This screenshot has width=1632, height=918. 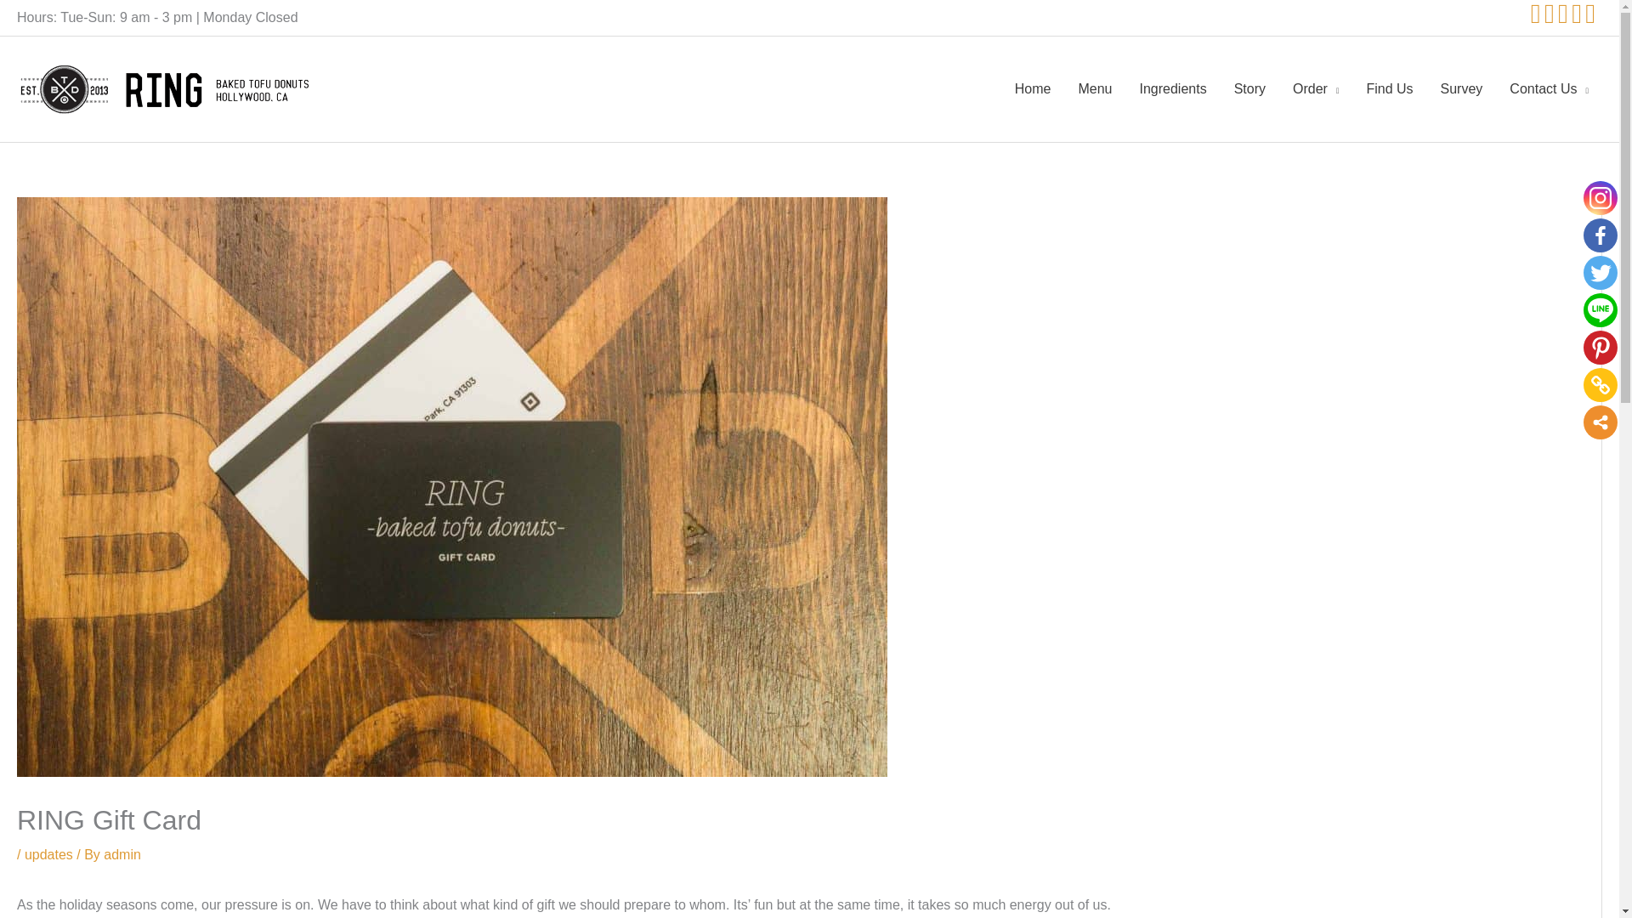 What do you see at coordinates (1172, 89) in the screenshot?
I see `Ingredients` at bounding box center [1172, 89].